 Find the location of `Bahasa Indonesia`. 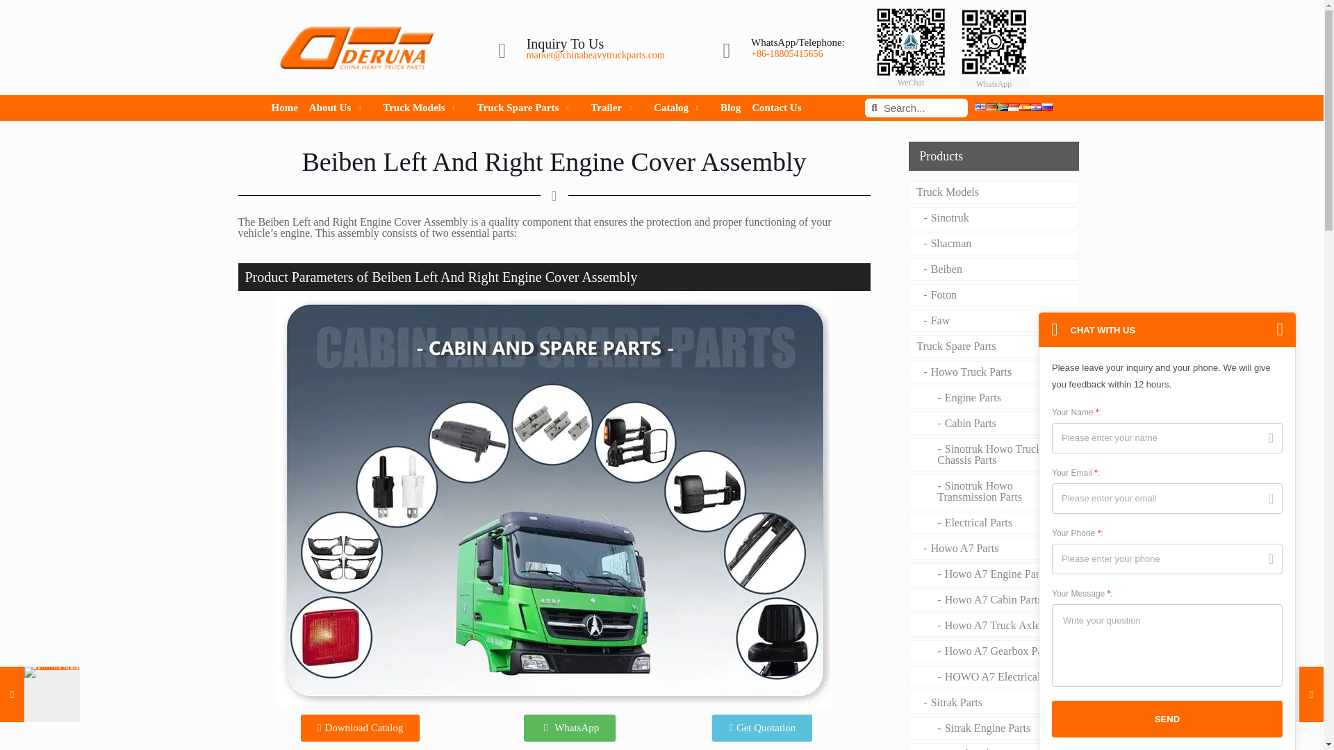

Bahasa Indonesia is located at coordinates (1013, 107).